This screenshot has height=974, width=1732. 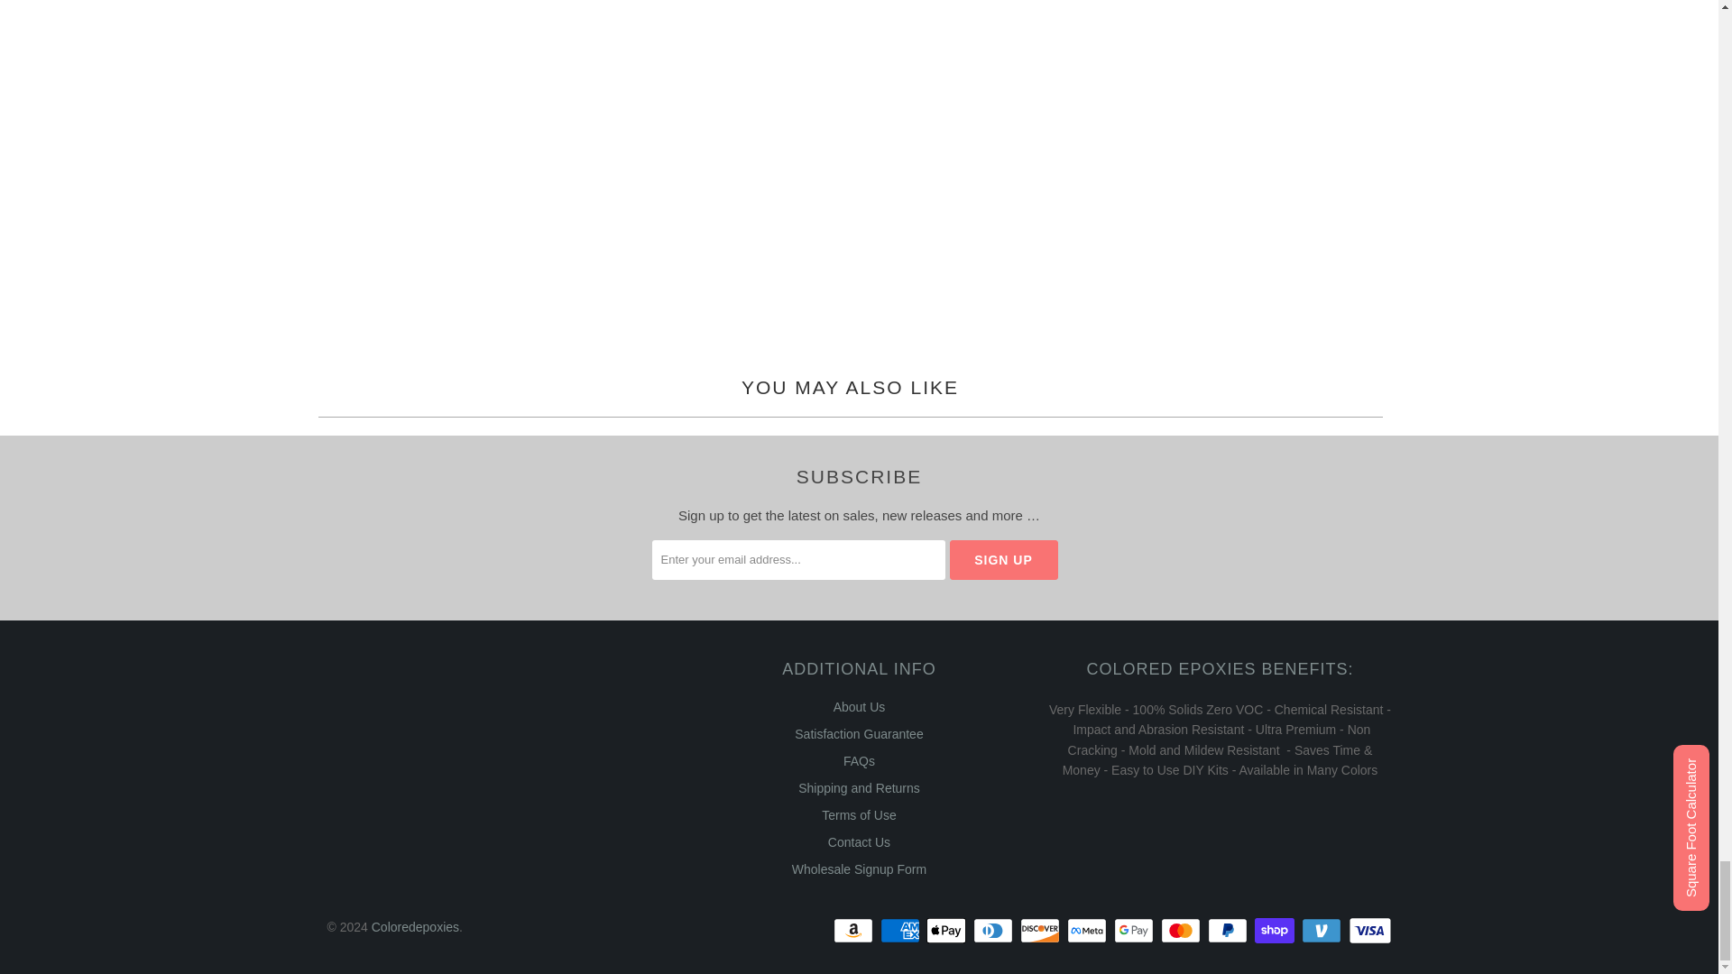 What do you see at coordinates (1276, 931) in the screenshot?
I see `Shop Pay` at bounding box center [1276, 931].